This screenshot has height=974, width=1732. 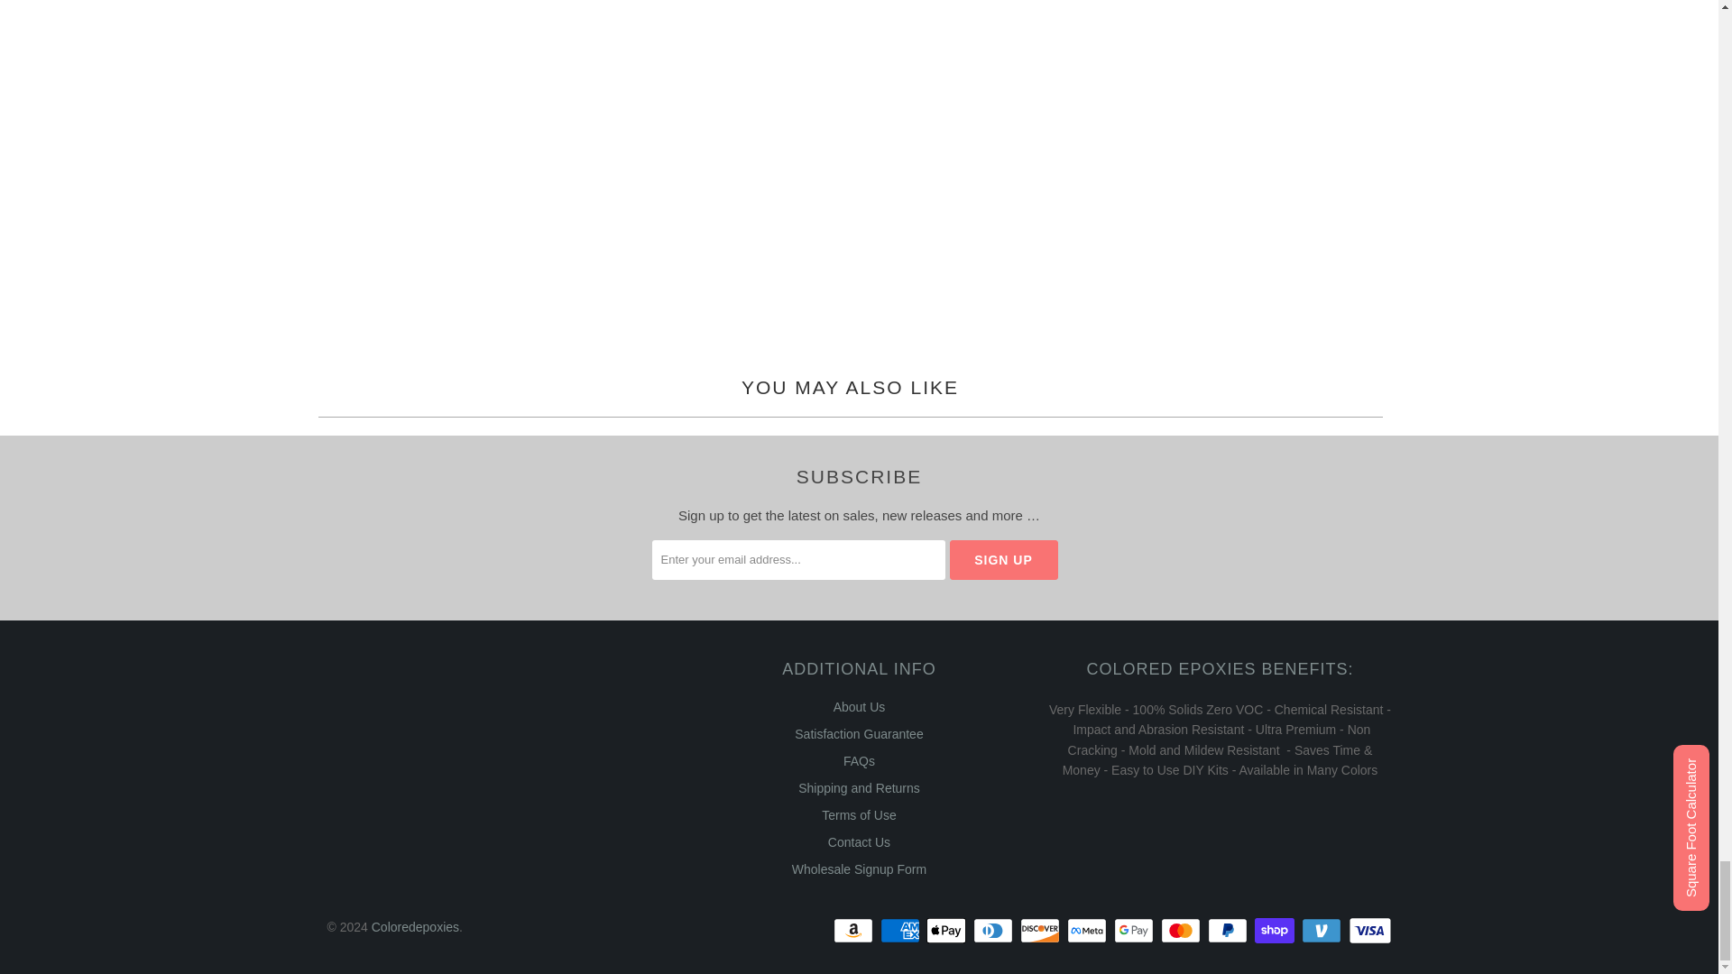 What do you see at coordinates (1276, 931) in the screenshot?
I see `Shop Pay` at bounding box center [1276, 931].